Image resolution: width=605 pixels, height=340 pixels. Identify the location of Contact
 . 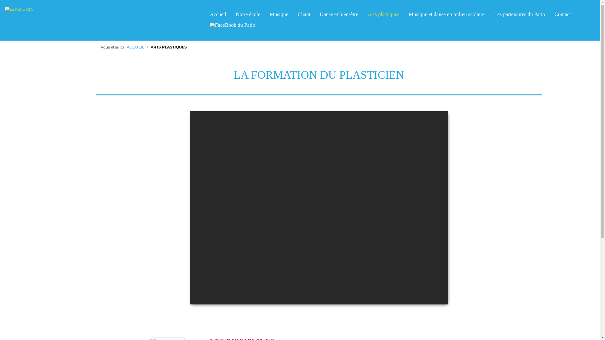
(563, 17).